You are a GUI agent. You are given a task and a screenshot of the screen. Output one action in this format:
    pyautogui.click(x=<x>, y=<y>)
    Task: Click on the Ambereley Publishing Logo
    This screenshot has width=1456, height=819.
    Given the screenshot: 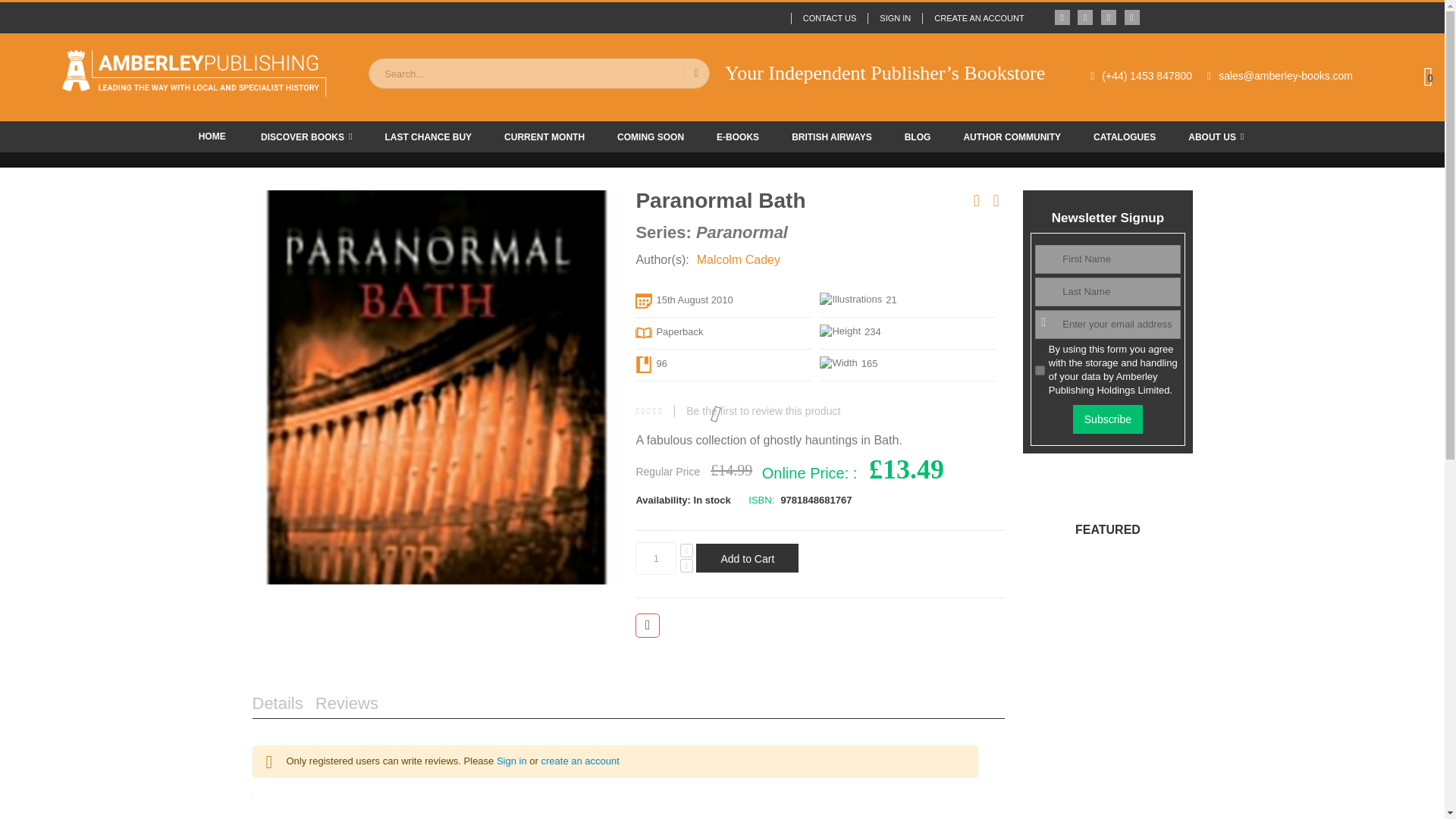 What is the action you would take?
    pyautogui.click(x=193, y=73)
    